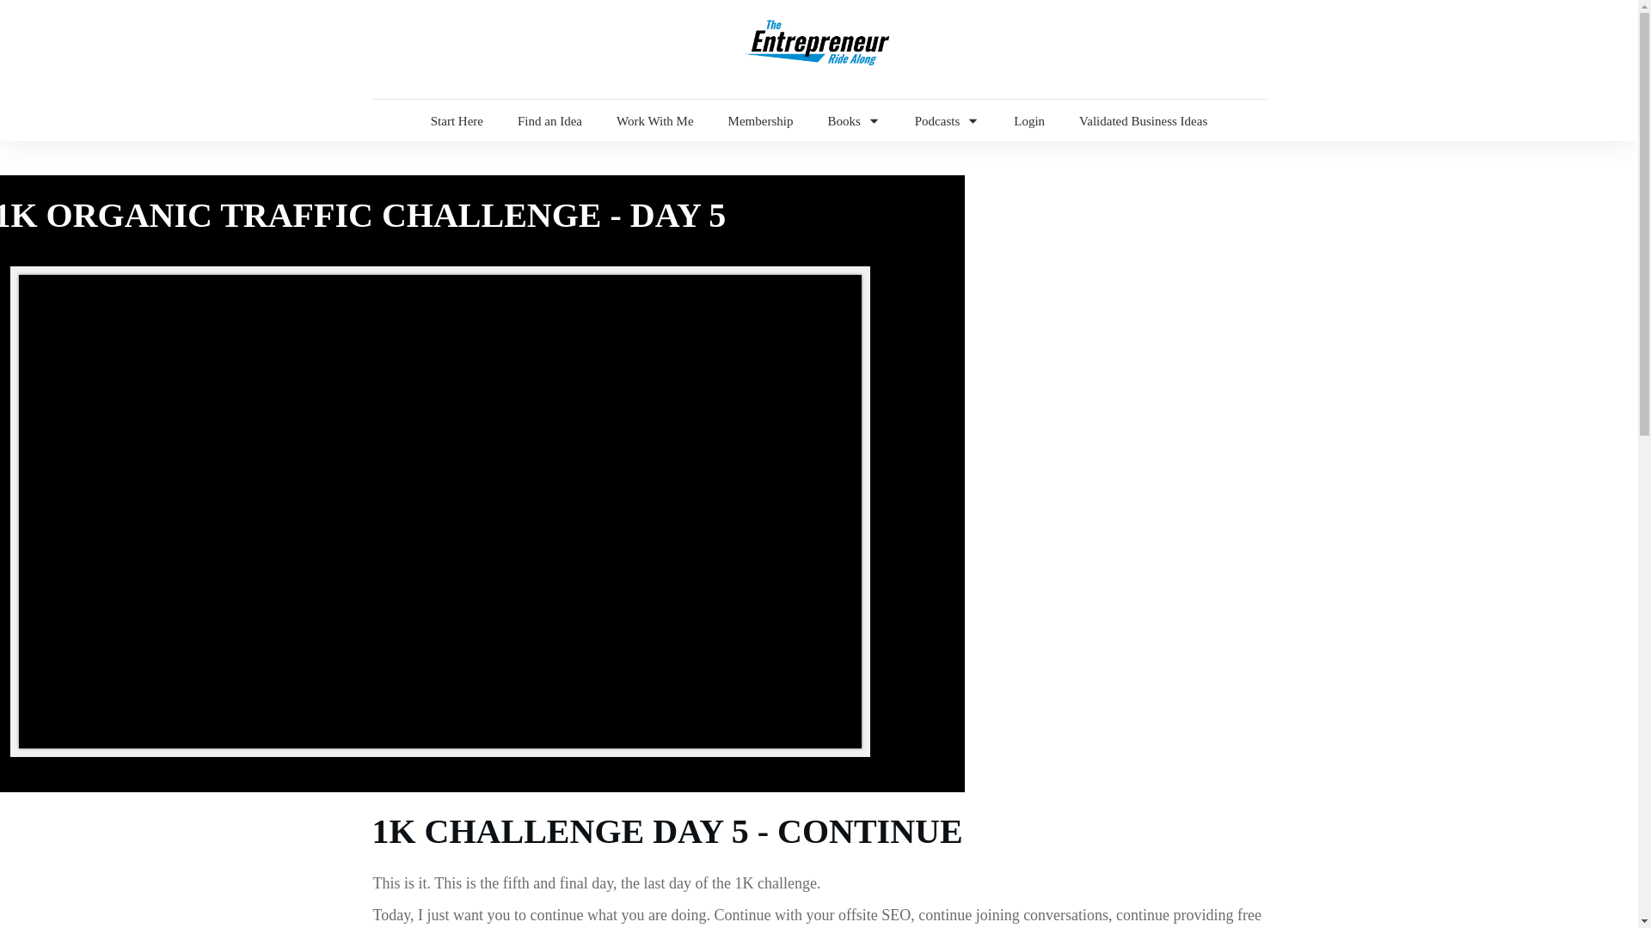 Image resolution: width=1651 pixels, height=928 pixels. Describe the element at coordinates (654, 120) in the screenshot. I see `Work With Me` at that location.